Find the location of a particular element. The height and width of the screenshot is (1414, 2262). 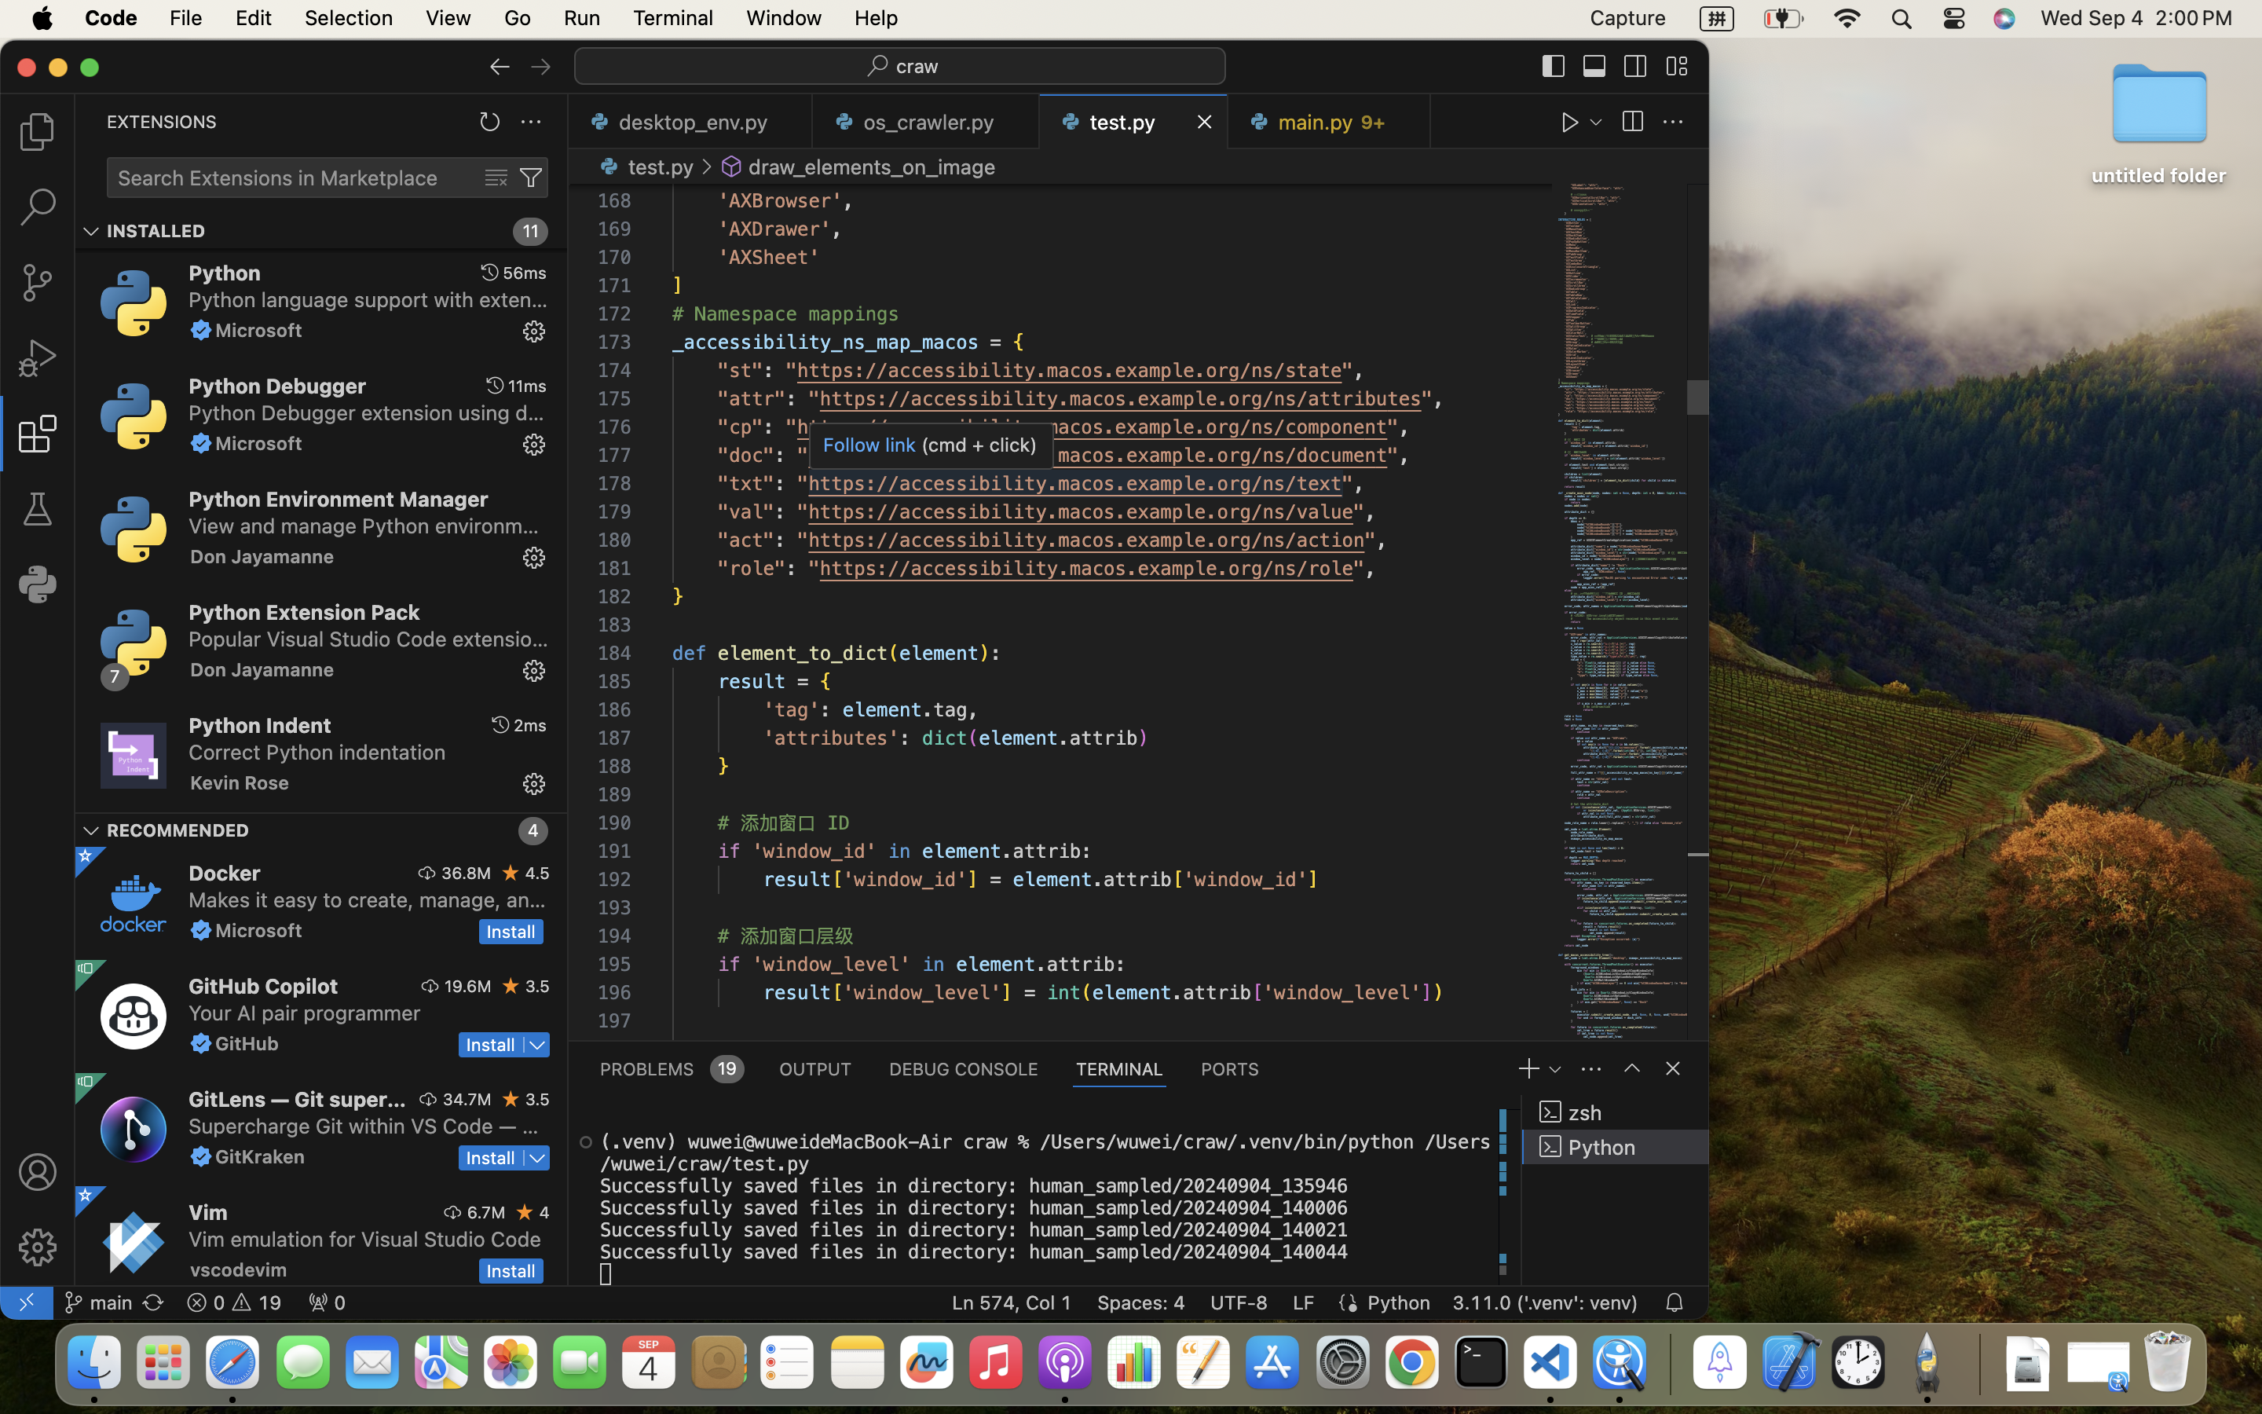

 is located at coordinates (85, 969).